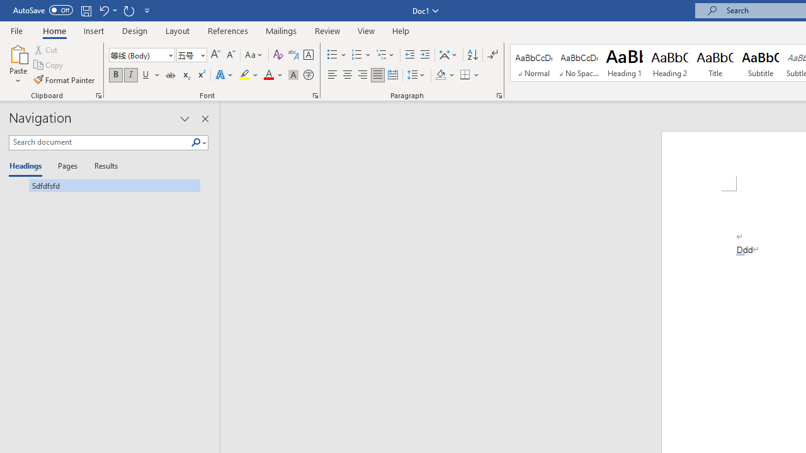  Describe the element at coordinates (308, 55) in the screenshot. I see `Character Border` at that location.